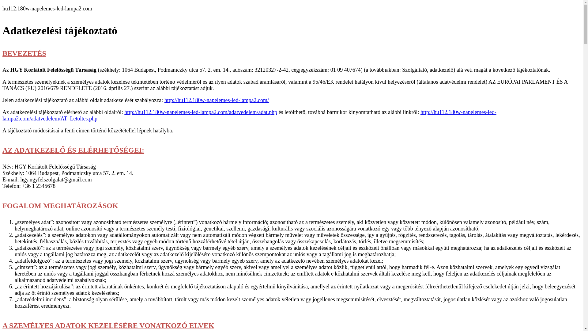 This screenshot has width=588, height=331. Describe the element at coordinates (217, 100) in the screenshot. I see `http://hu112.180w-napelemes-led-lampa2.com/` at that location.